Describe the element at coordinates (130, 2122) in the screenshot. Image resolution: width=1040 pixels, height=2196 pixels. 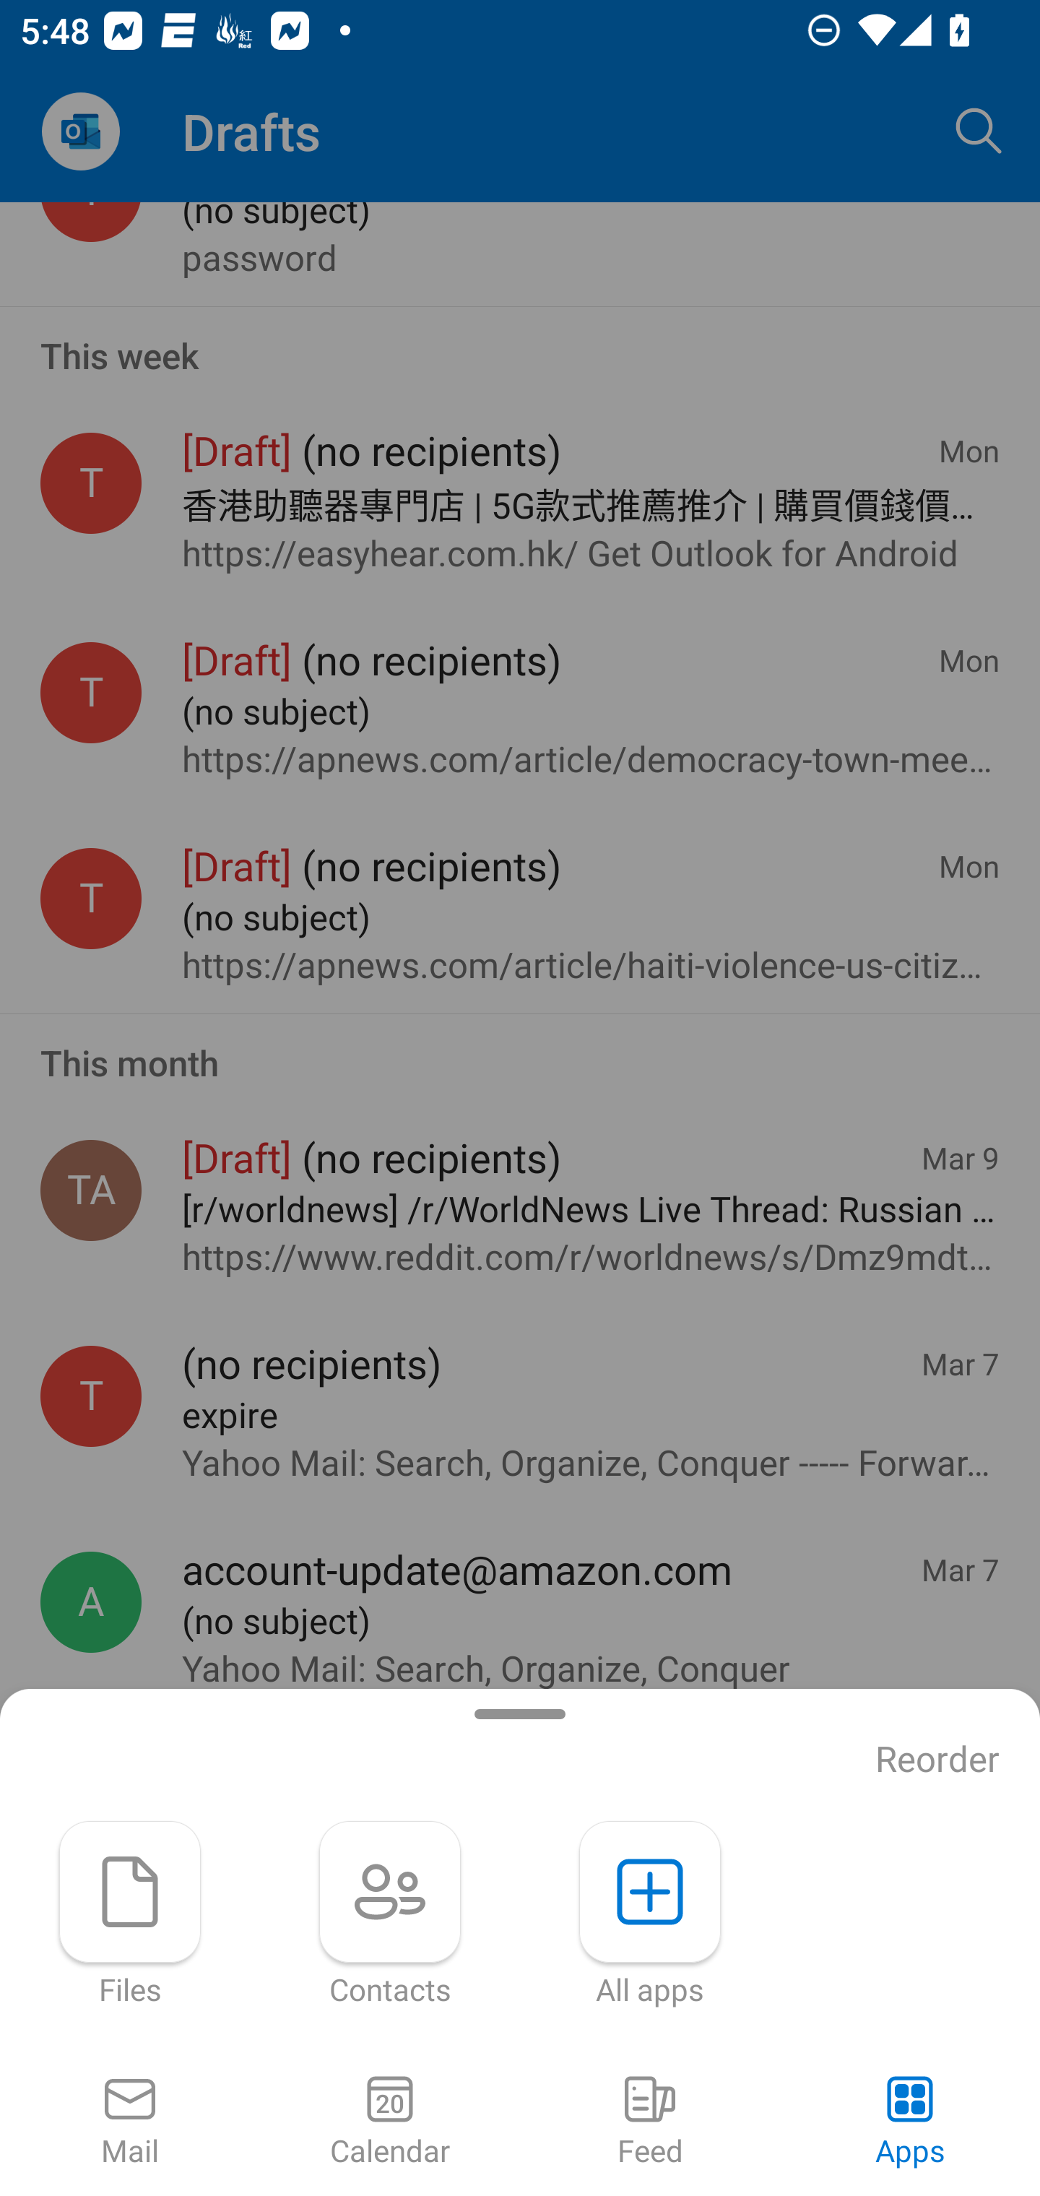
I see `Mail` at that location.